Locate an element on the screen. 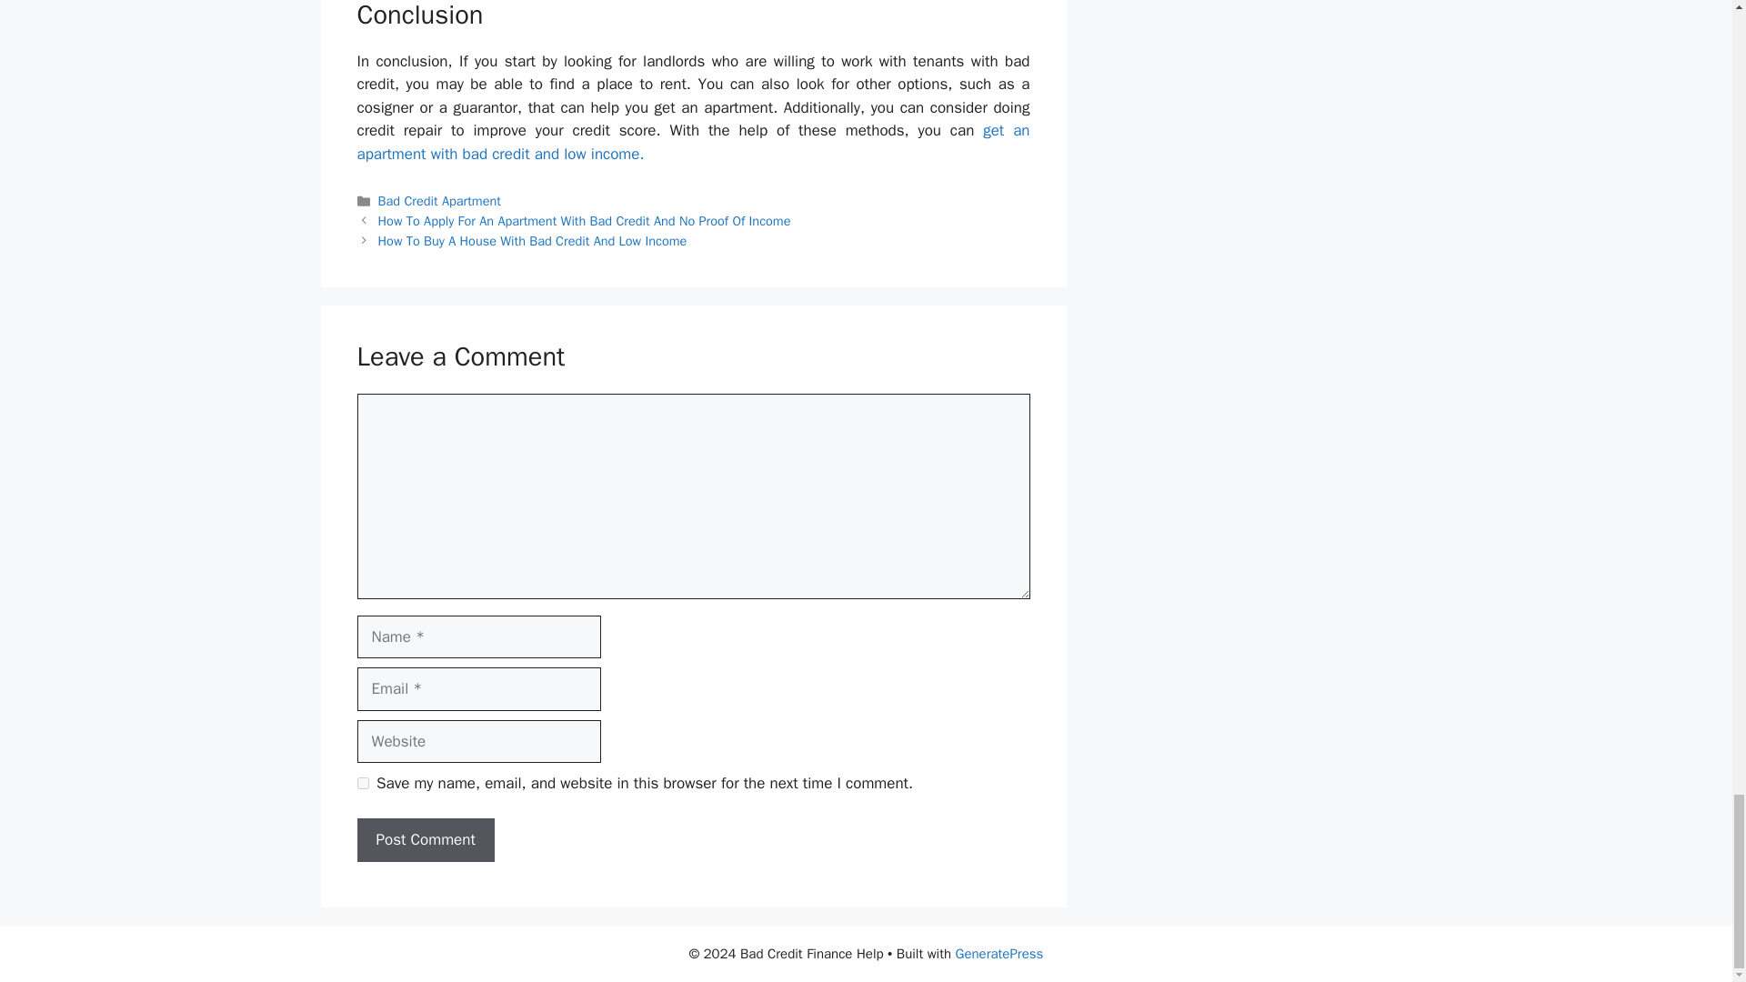 This screenshot has height=982, width=1746. GeneratePress is located at coordinates (999, 954).